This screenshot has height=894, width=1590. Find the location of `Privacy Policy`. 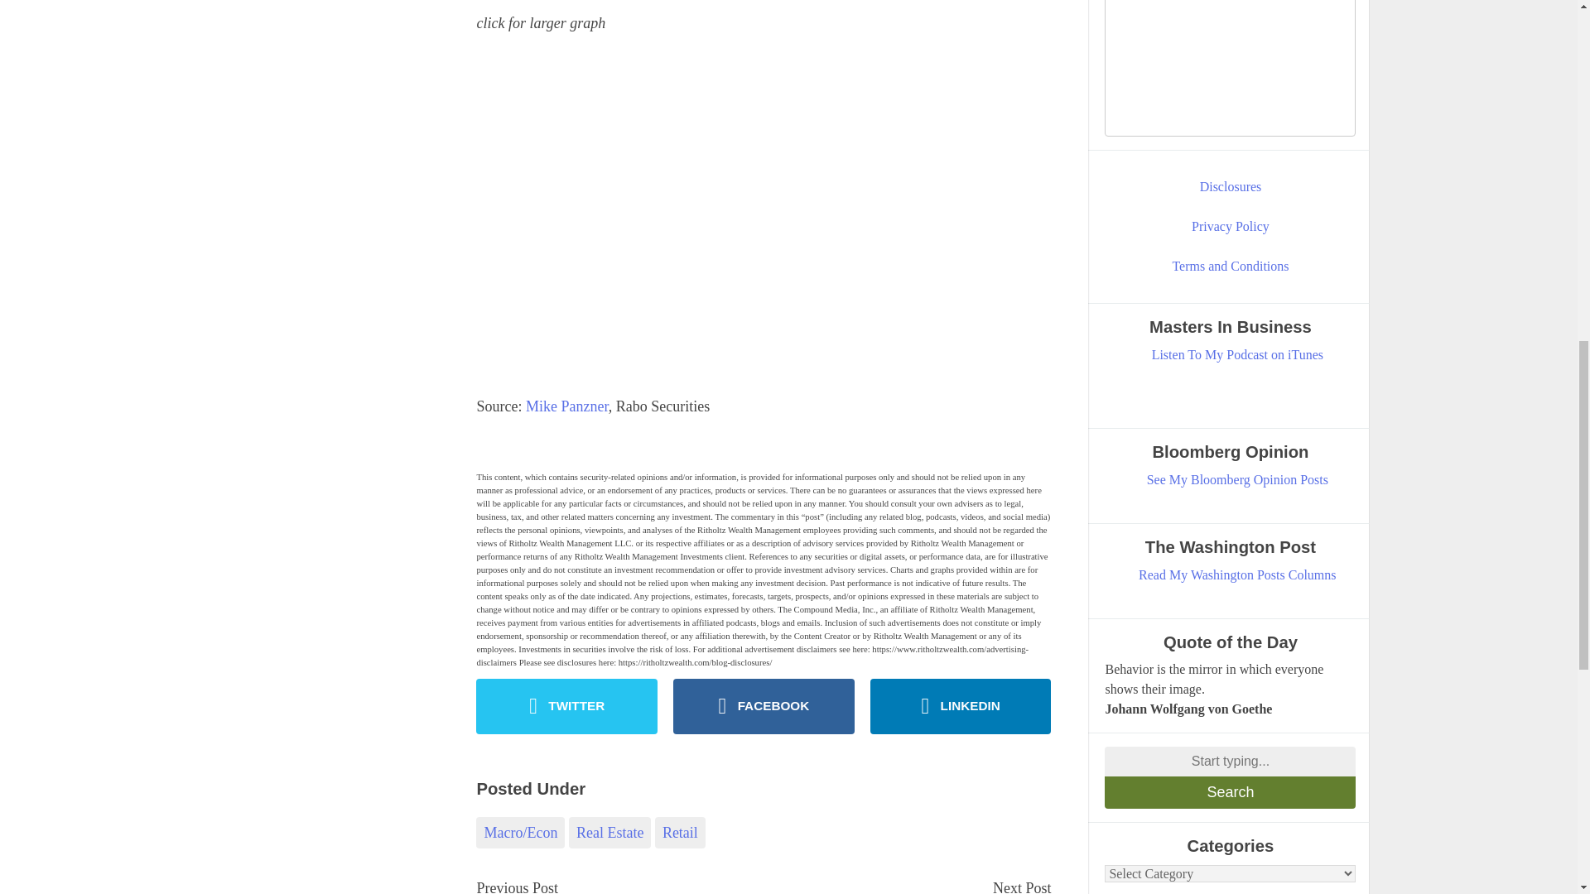

Privacy Policy is located at coordinates (1231, 227).